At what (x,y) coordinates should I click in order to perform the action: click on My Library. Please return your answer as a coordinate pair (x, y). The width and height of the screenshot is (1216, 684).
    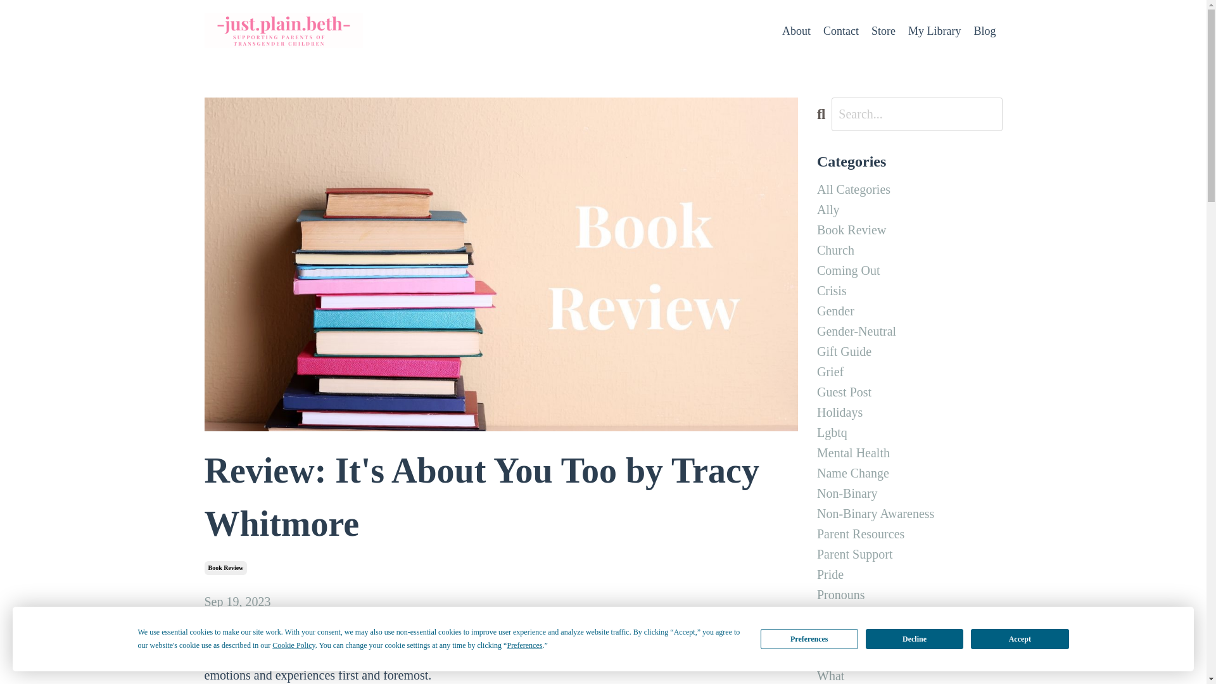
    Looking at the image, I should click on (934, 30).